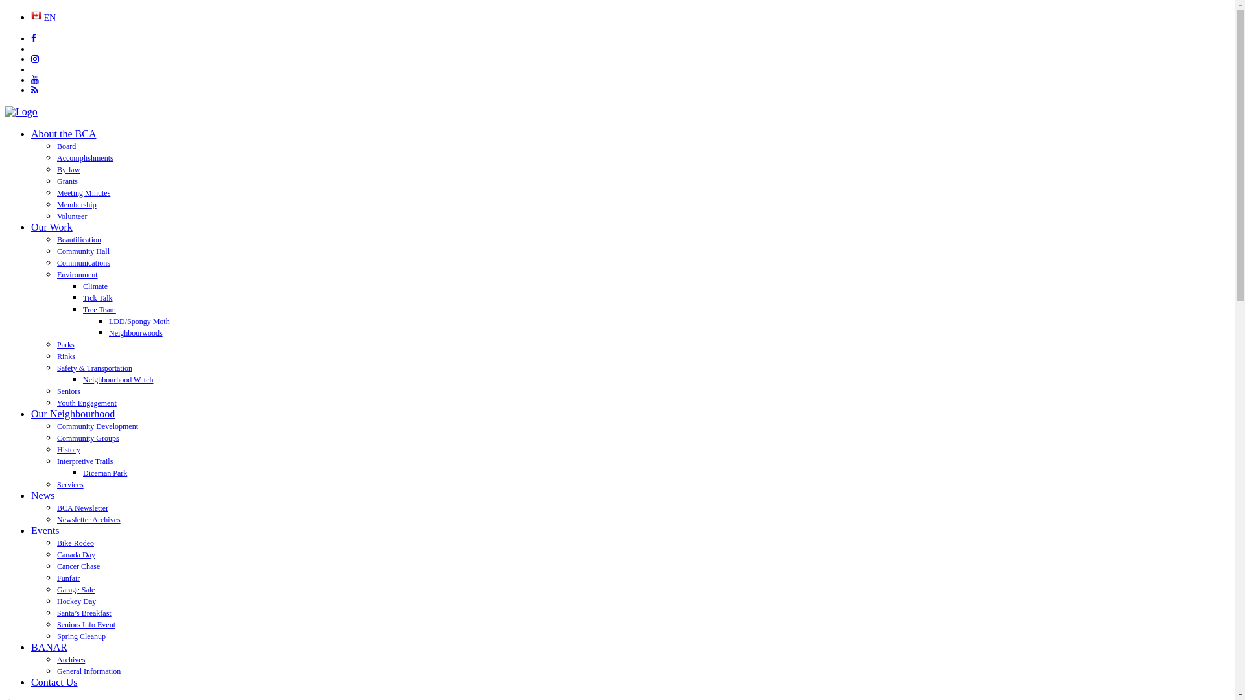 This screenshot has height=700, width=1245. What do you see at coordinates (83, 508) in the screenshot?
I see `BCA Newsletter` at bounding box center [83, 508].